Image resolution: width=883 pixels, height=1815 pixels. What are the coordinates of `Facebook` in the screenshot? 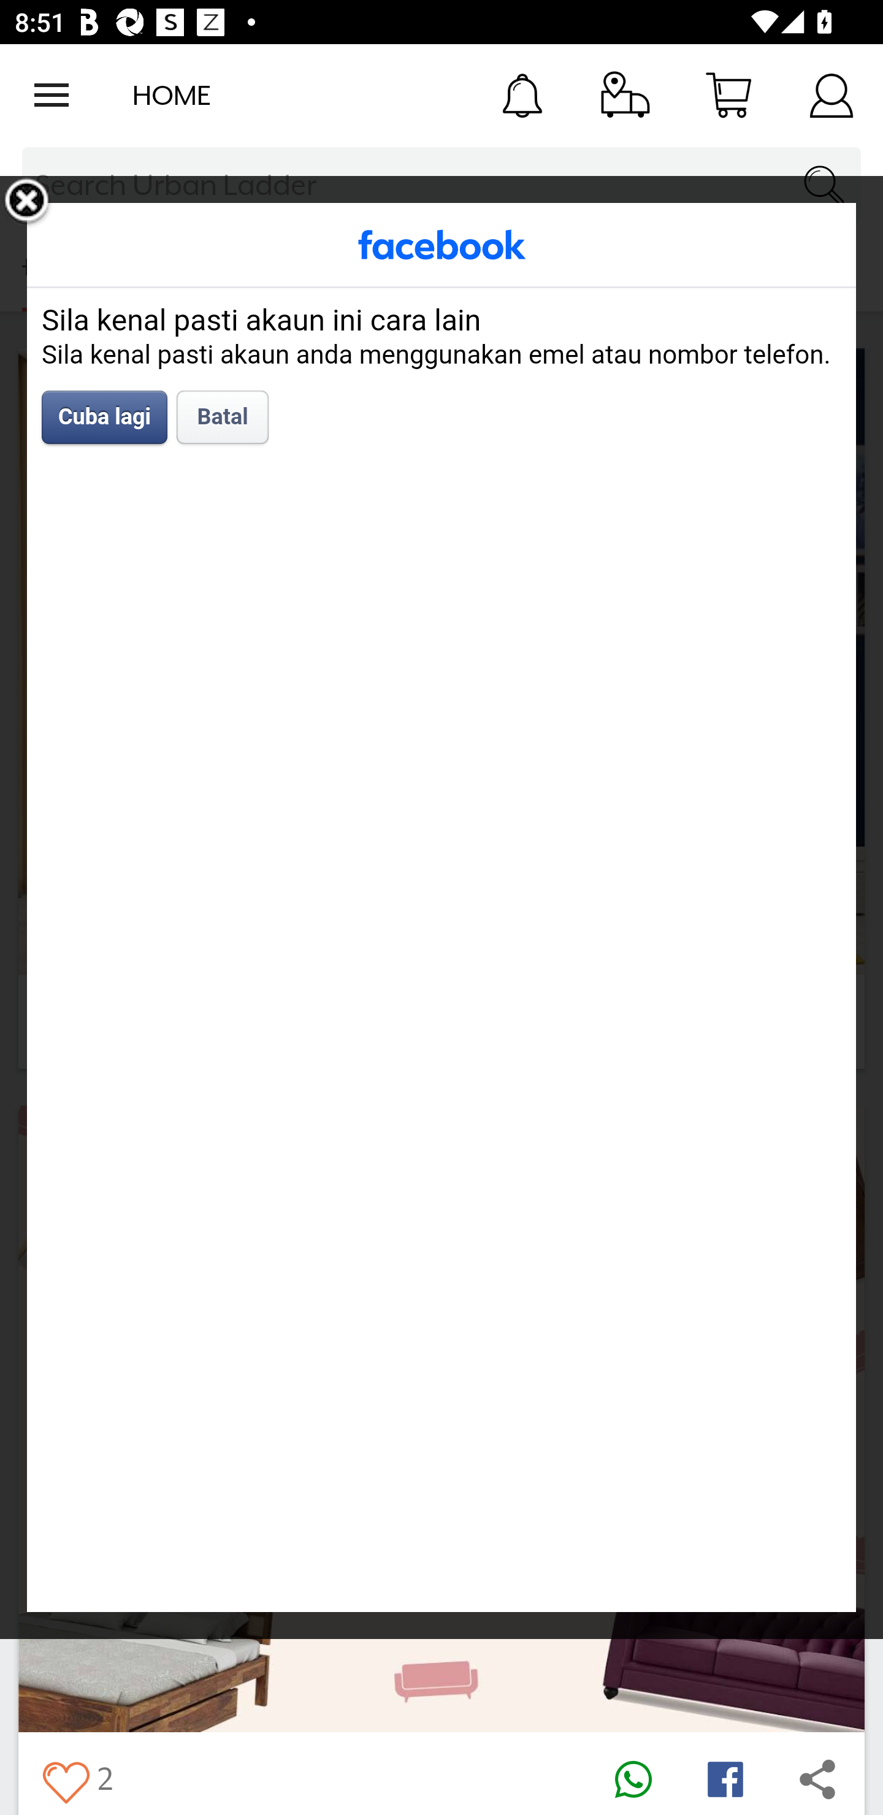 It's located at (442, 244).